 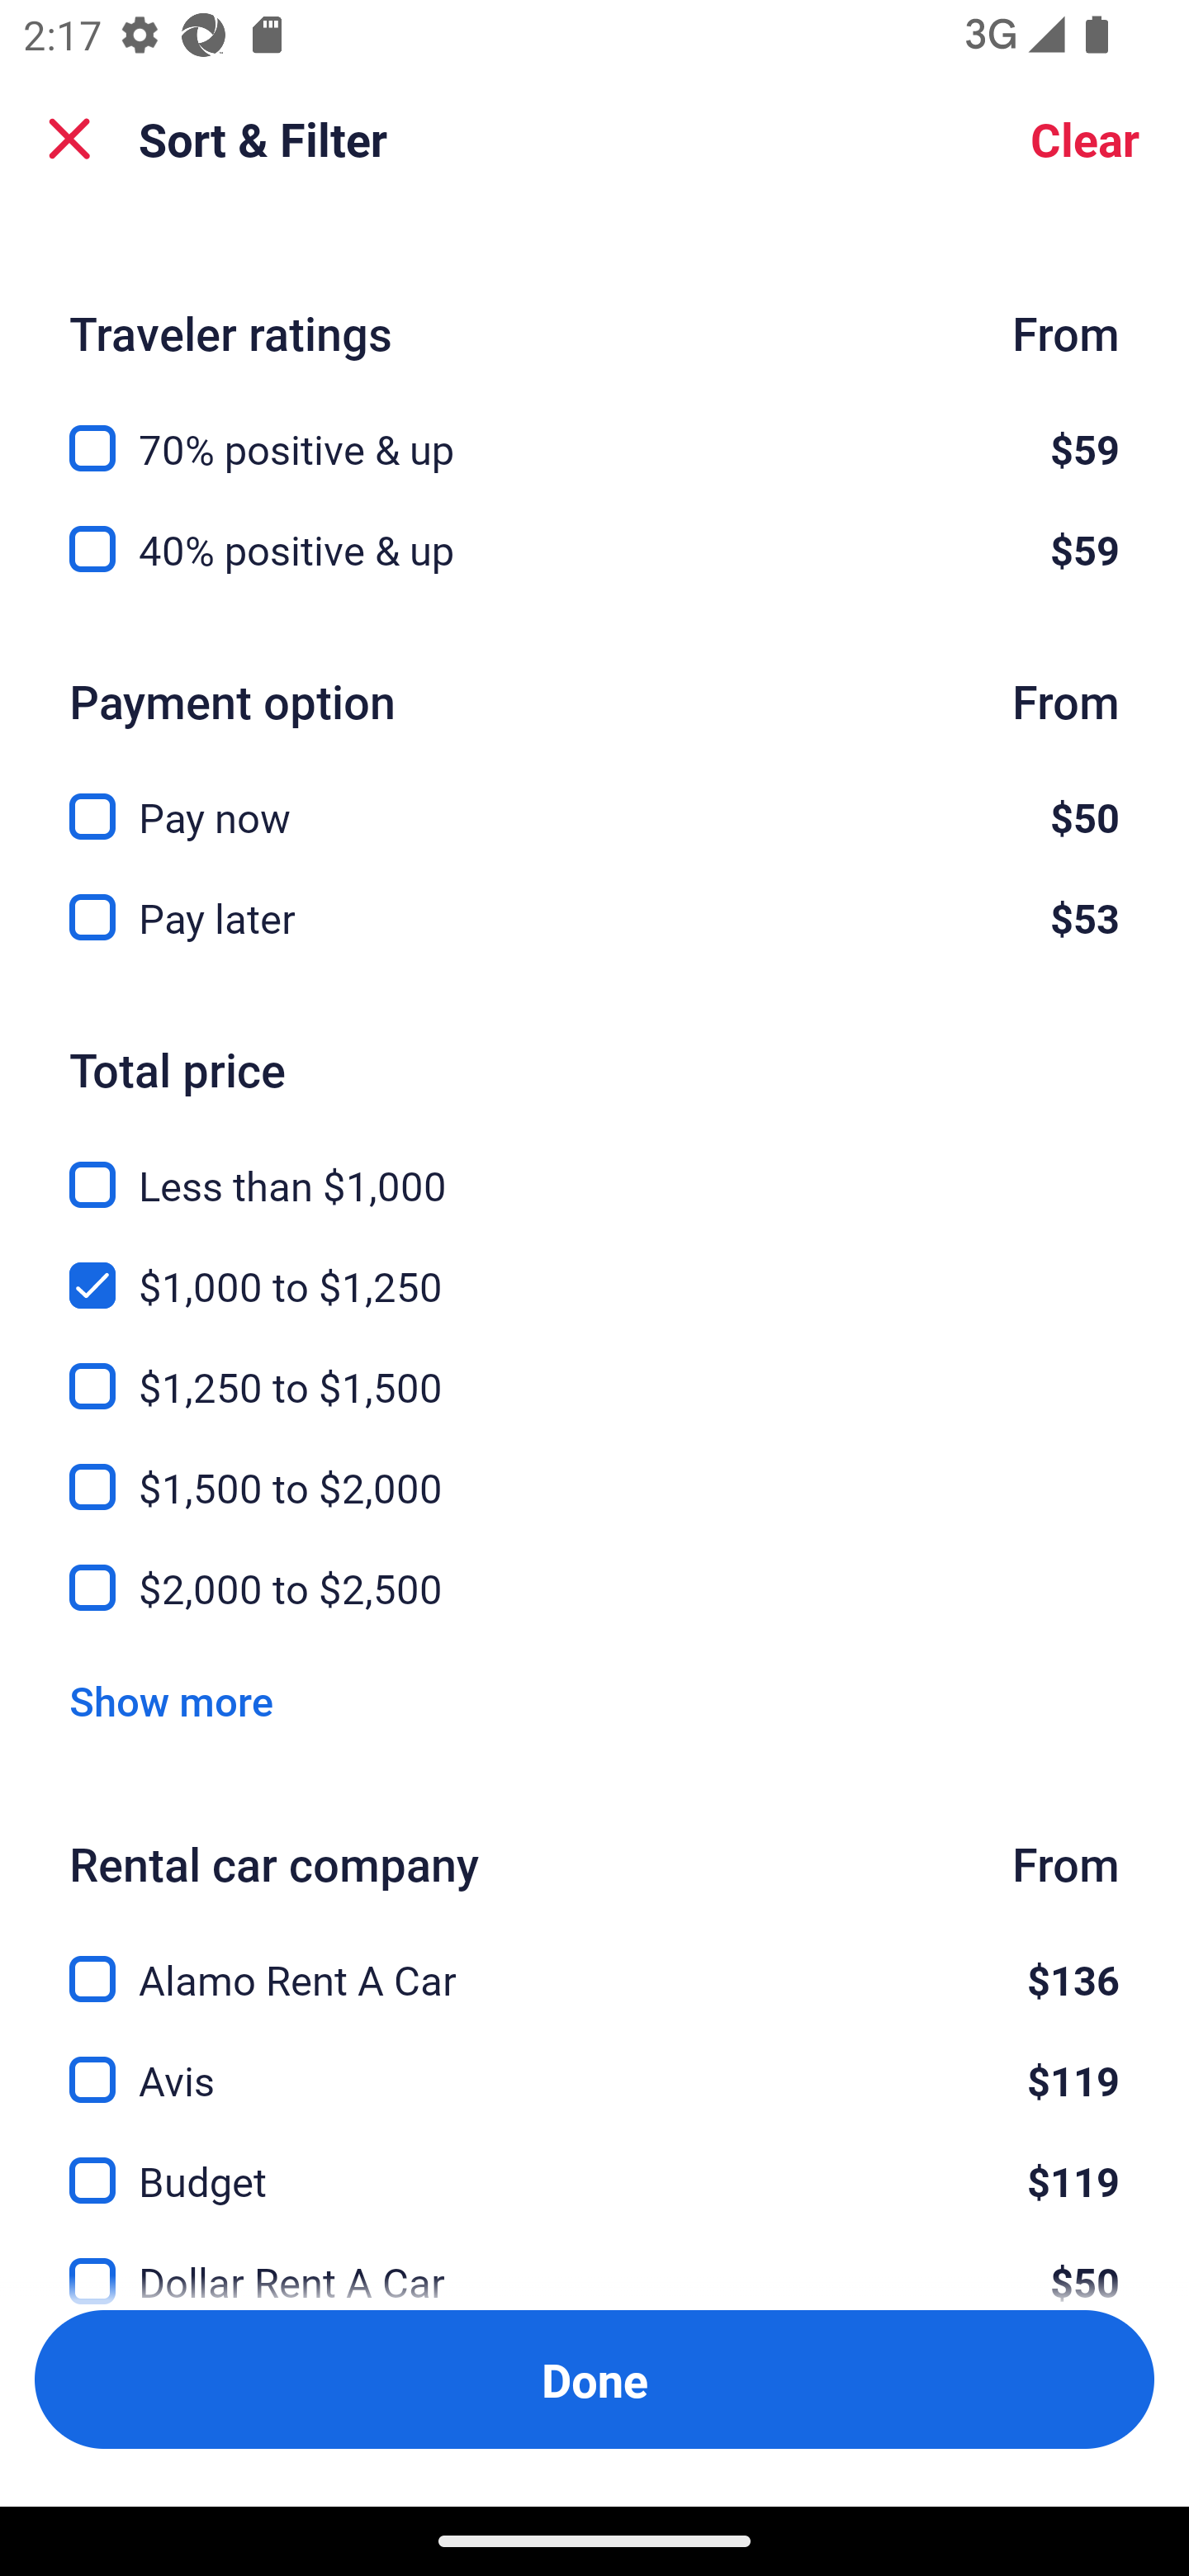 I want to click on Budget, $119 Budget $119, so click(x=594, y=2162).